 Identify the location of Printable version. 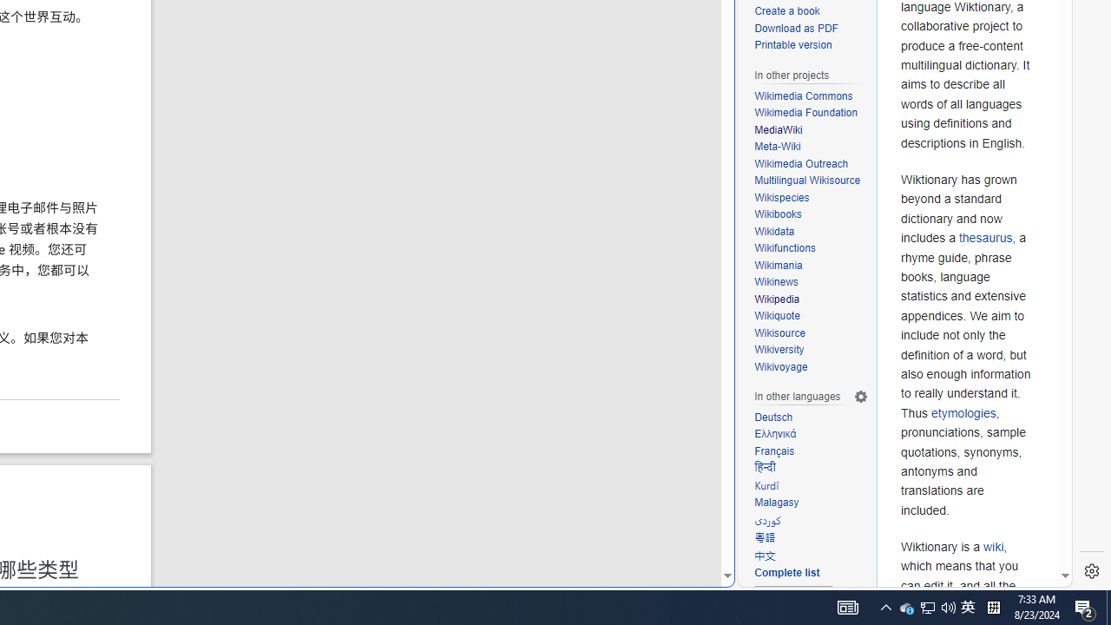
(793, 45).